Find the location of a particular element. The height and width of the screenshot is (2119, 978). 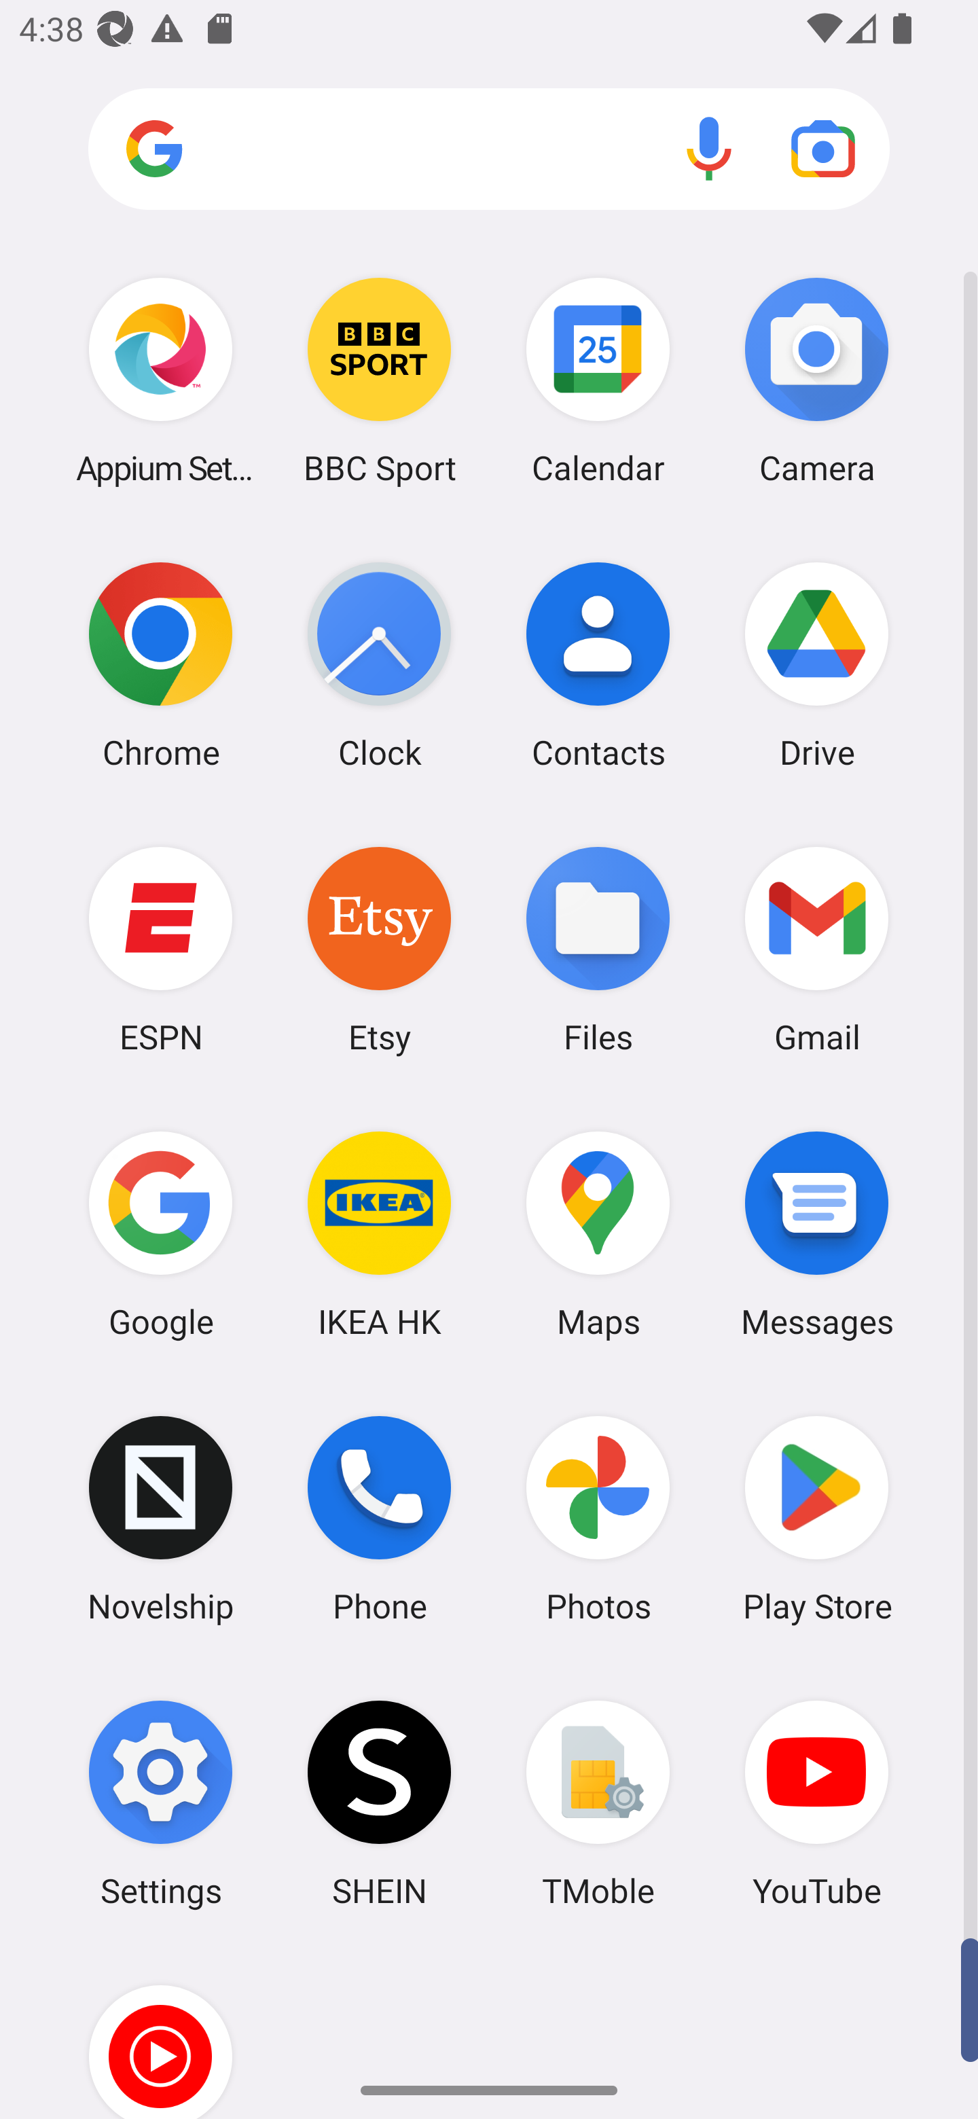

Photos is located at coordinates (598, 1519).